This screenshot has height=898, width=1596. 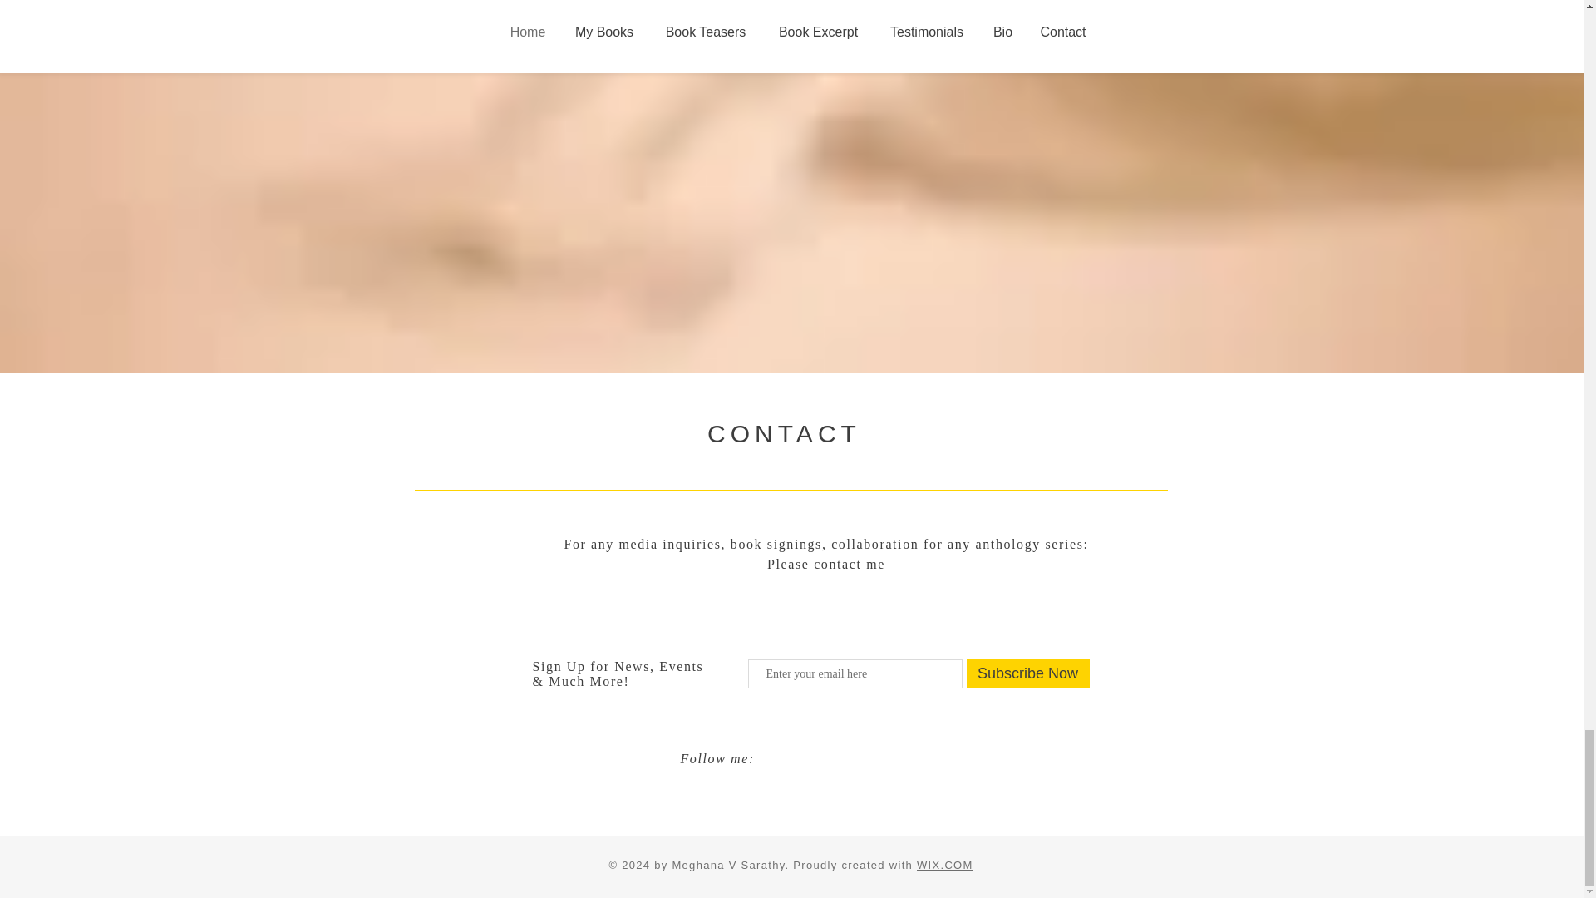 What do you see at coordinates (826, 564) in the screenshot?
I see `Please contact me` at bounding box center [826, 564].